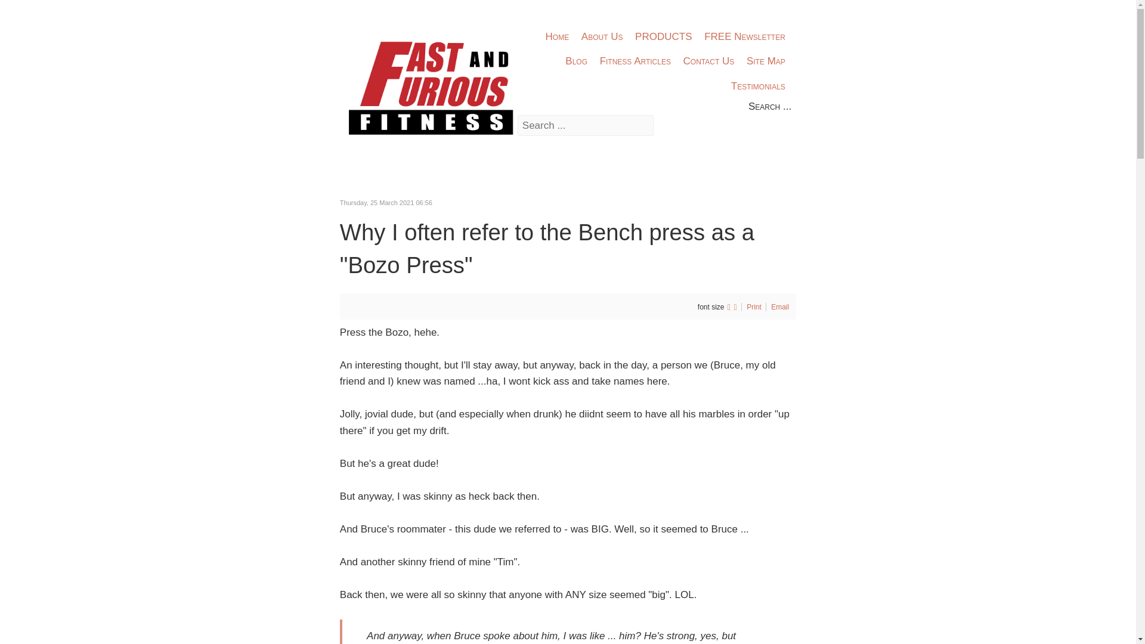  Describe the element at coordinates (708, 62) in the screenshot. I see `Contact Us` at that location.